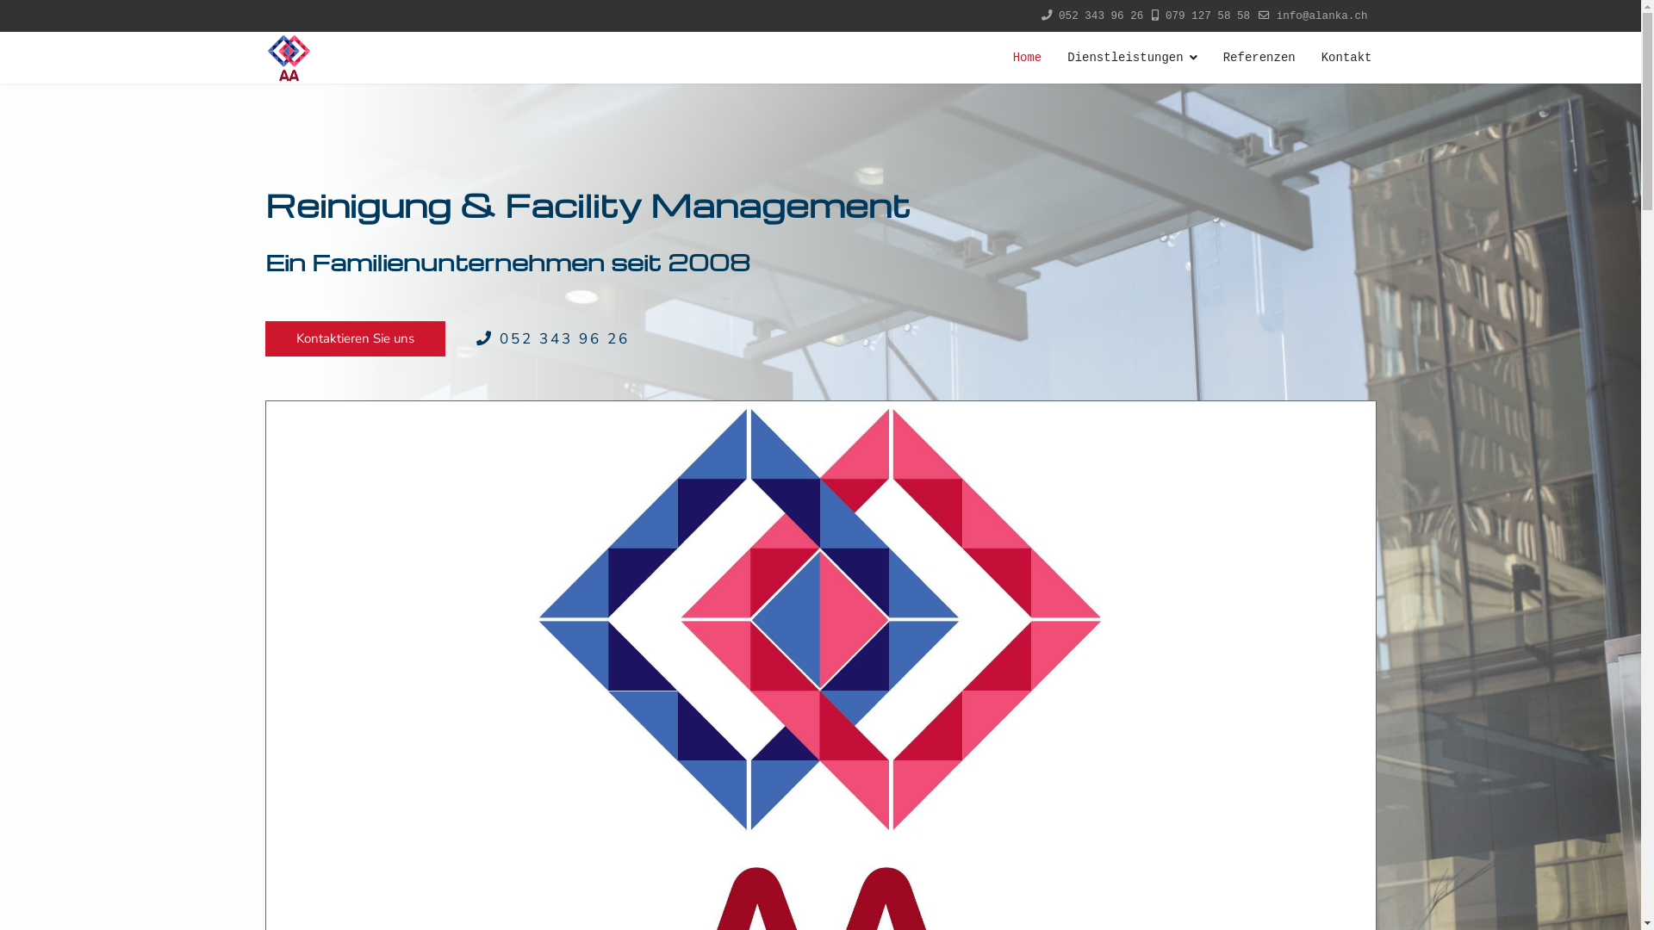 Image resolution: width=1654 pixels, height=930 pixels. I want to click on 052 343 96 26, so click(552, 339).